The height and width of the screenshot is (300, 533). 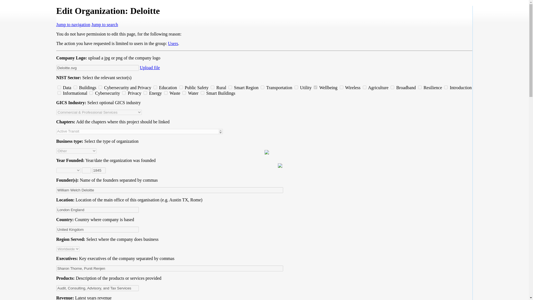 I want to click on Informational, so click(x=59, y=93).